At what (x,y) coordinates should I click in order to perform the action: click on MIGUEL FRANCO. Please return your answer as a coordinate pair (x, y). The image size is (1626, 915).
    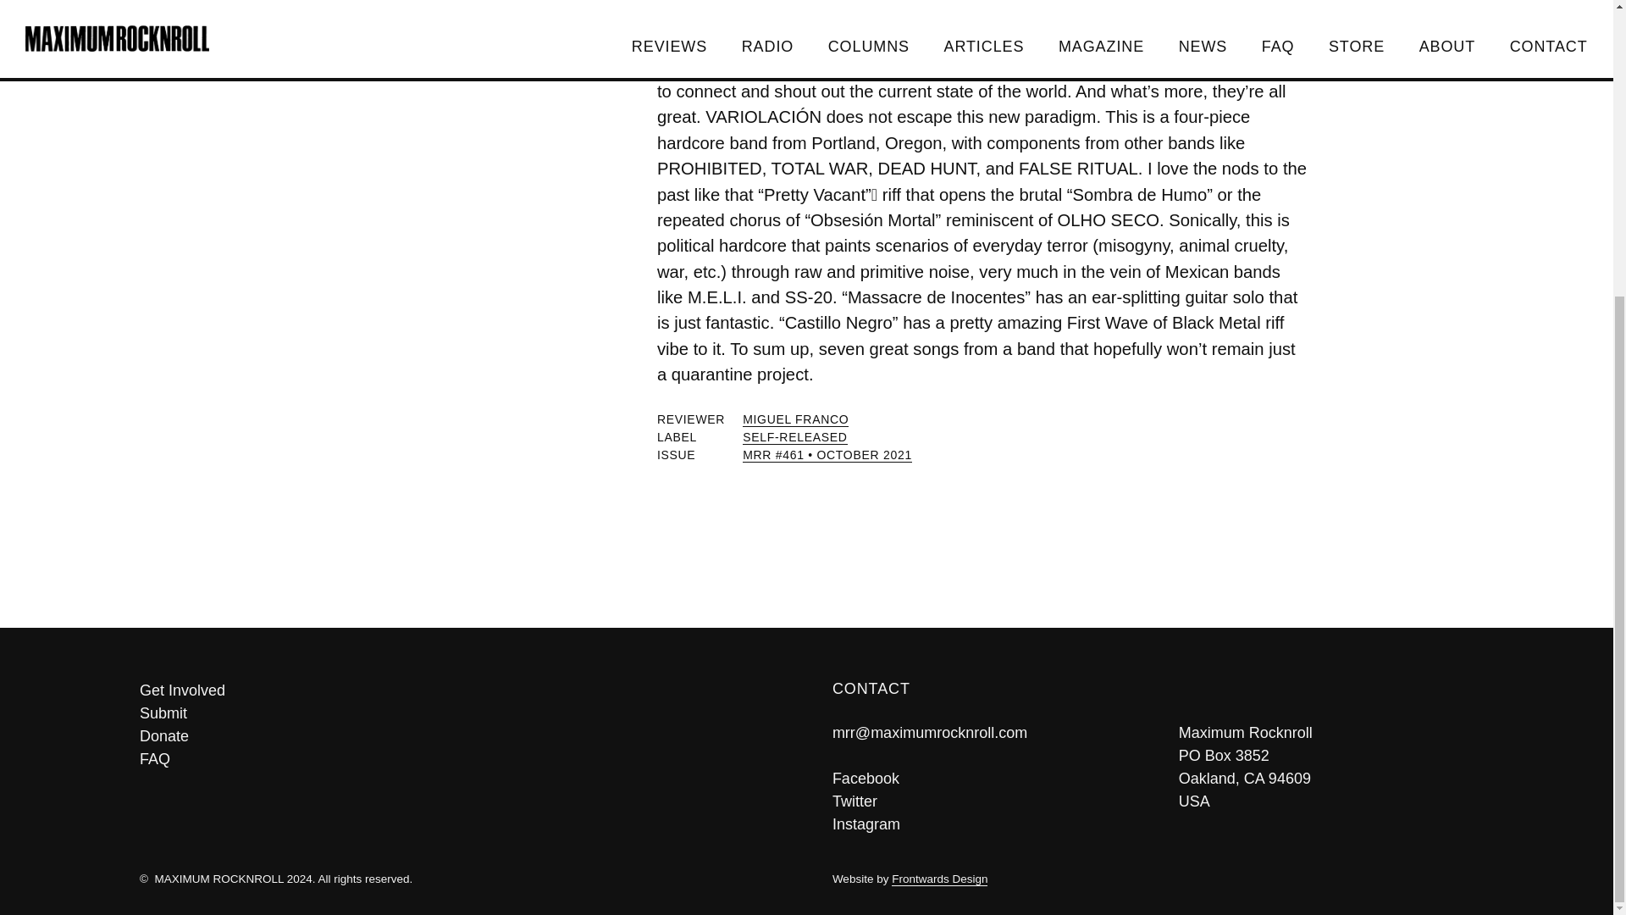
    Looking at the image, I should click on (796, 420).